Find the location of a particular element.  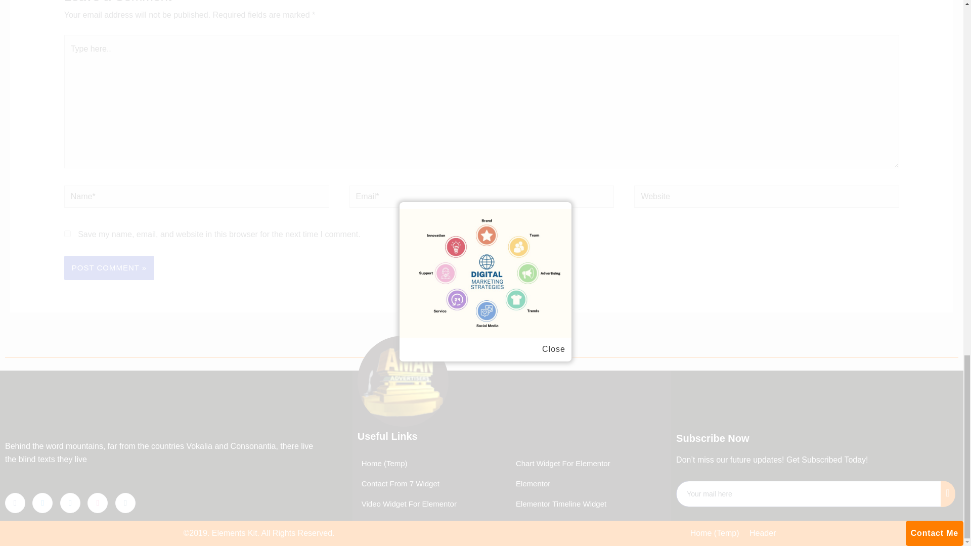

Elementor Timeline Widget is located at coordinates (558, 504).